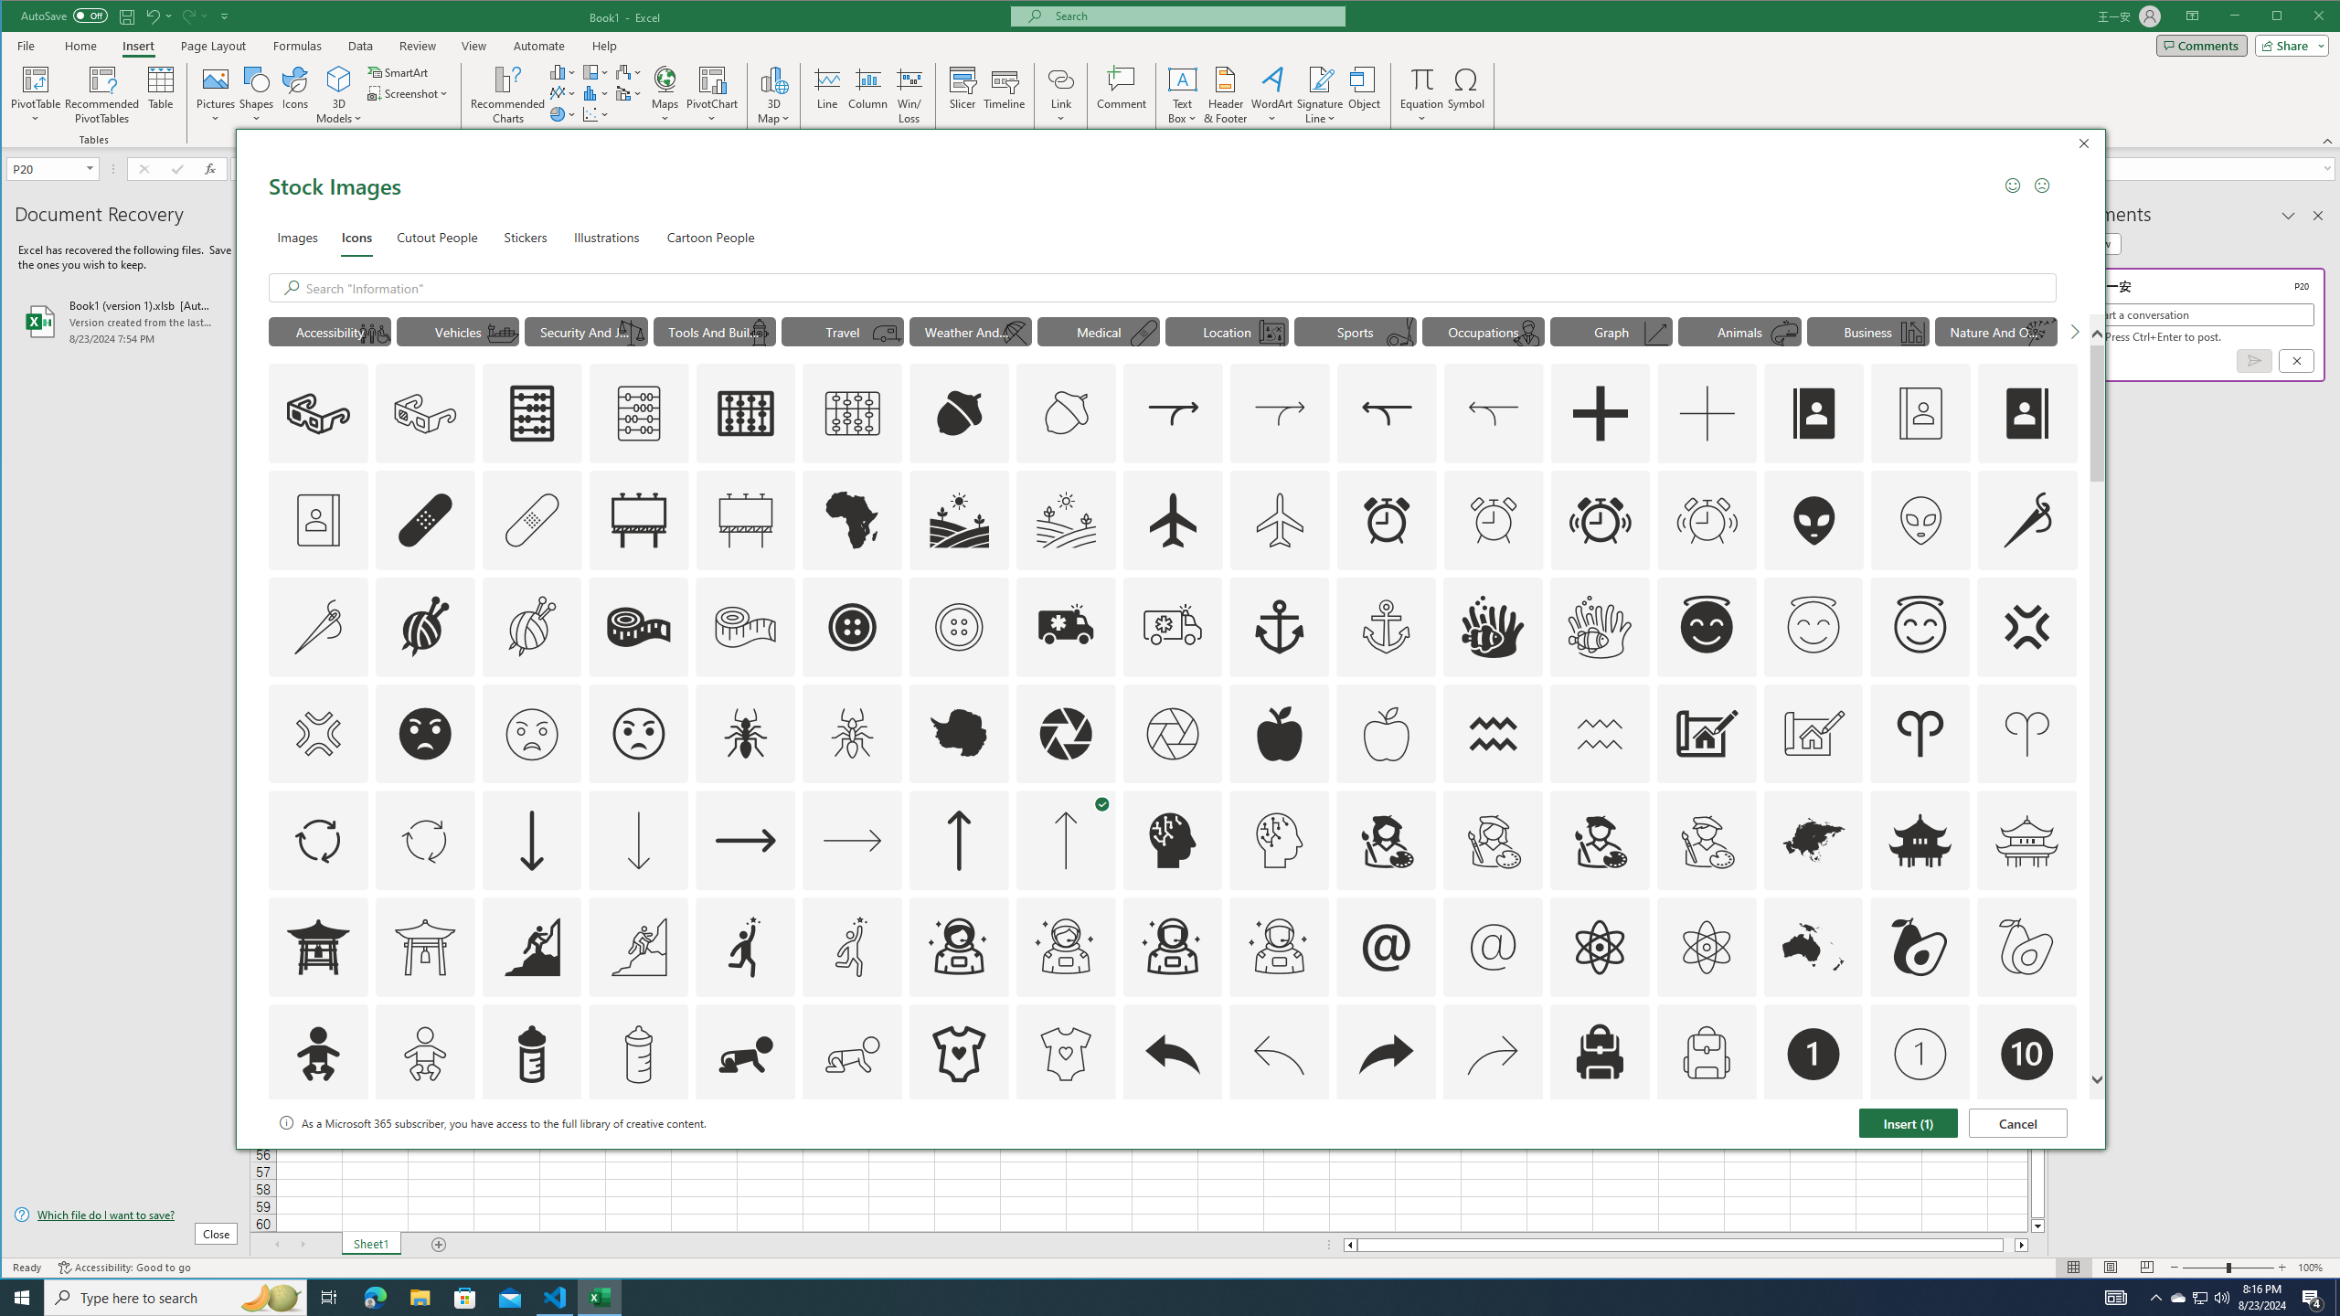 The image size is (2340, 1316). What do you see at coordinates (1493, 947) in the screenshot?
I see `AutomationID: Icons_At_M` at bounding box center [1493, 947].